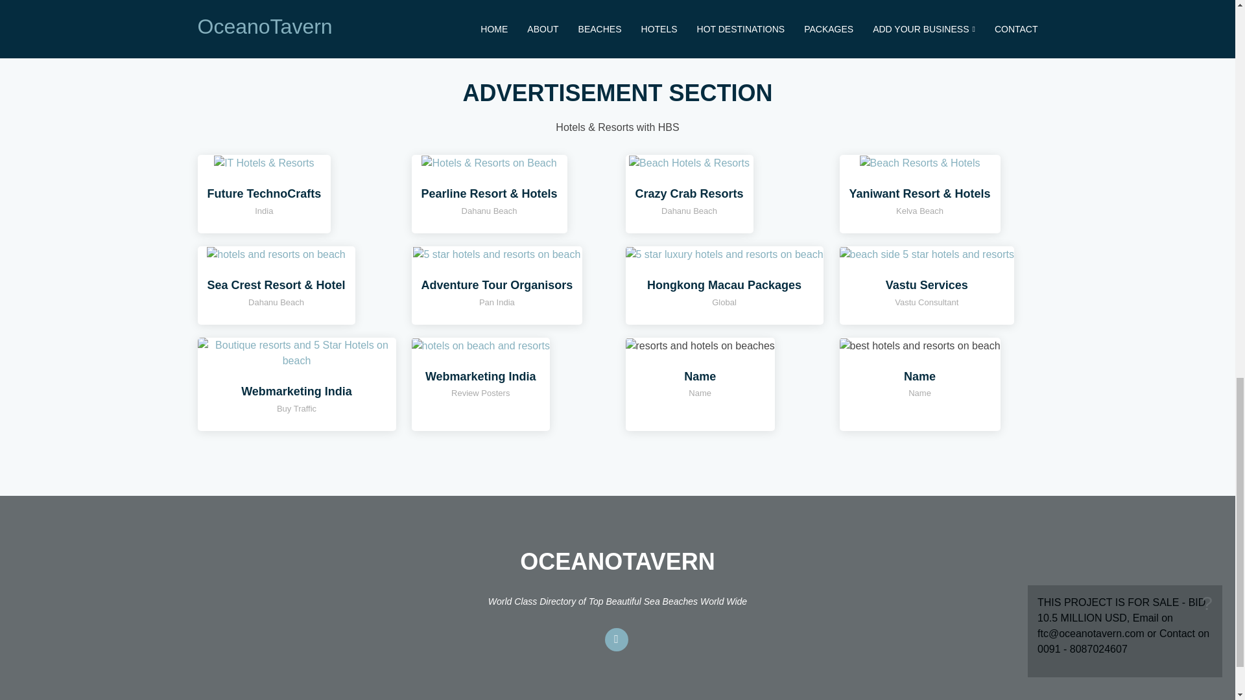 The height and width of the screenshot is (700, 1245). What do you see at coordinates (920, 162) in the screenshot?
I see `hotels and Resorts` at bounding box center [920, 162].